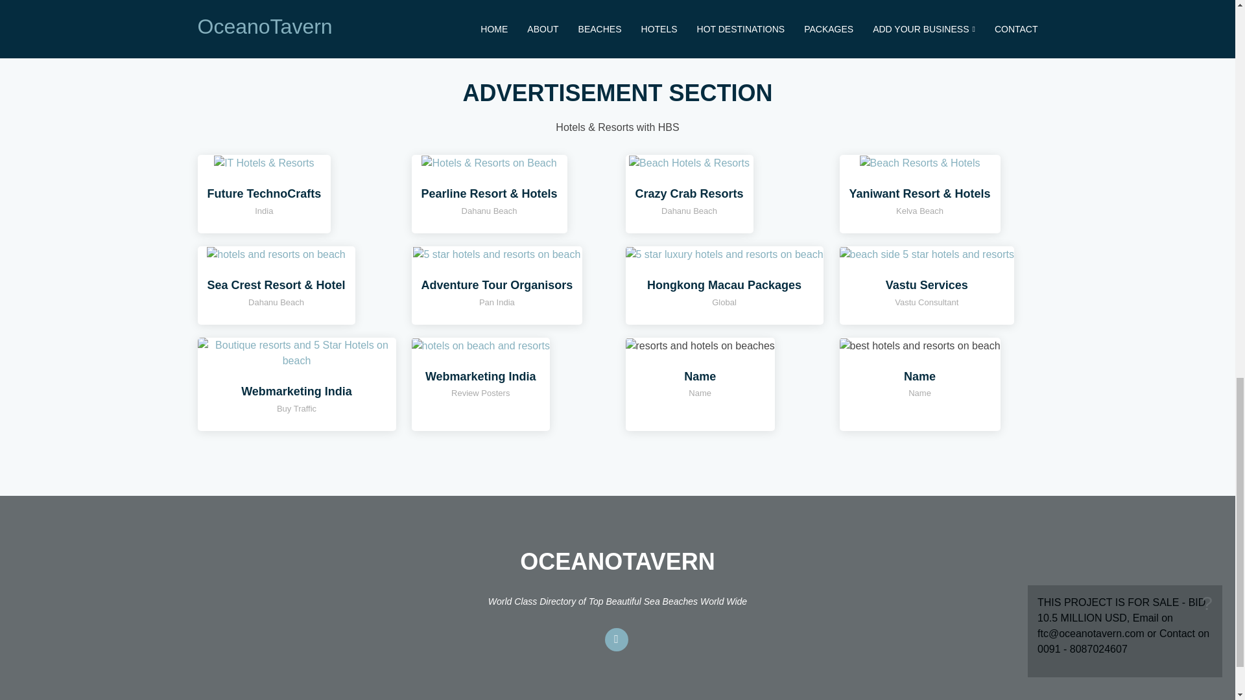 The height and width of the screenshot is (700, 1245). What do you see at coordinates (920, 162) in the screenshot?
I see `hotels and Resorts` at bounding box center [920, 162].